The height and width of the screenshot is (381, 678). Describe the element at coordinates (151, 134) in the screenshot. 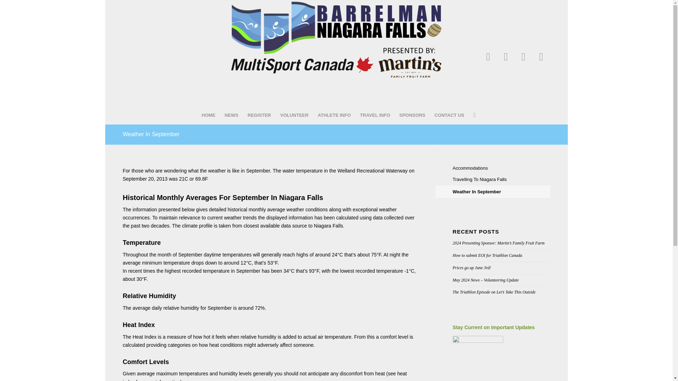

I see `Permanent Link: Weather In September` at that location.